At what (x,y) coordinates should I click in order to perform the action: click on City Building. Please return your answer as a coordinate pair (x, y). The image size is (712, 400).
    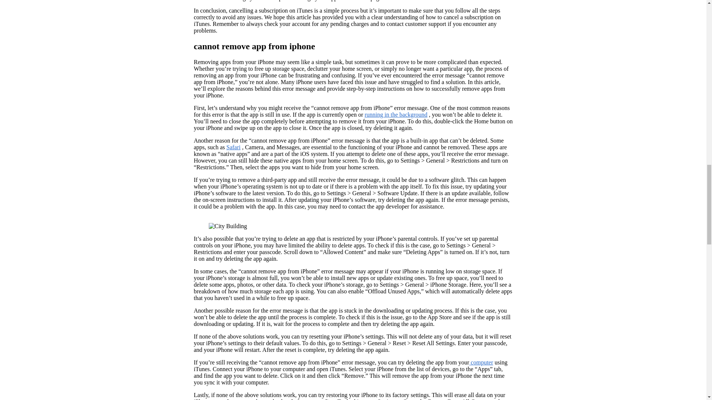
    Looking at the image, I should click on (228, 226).